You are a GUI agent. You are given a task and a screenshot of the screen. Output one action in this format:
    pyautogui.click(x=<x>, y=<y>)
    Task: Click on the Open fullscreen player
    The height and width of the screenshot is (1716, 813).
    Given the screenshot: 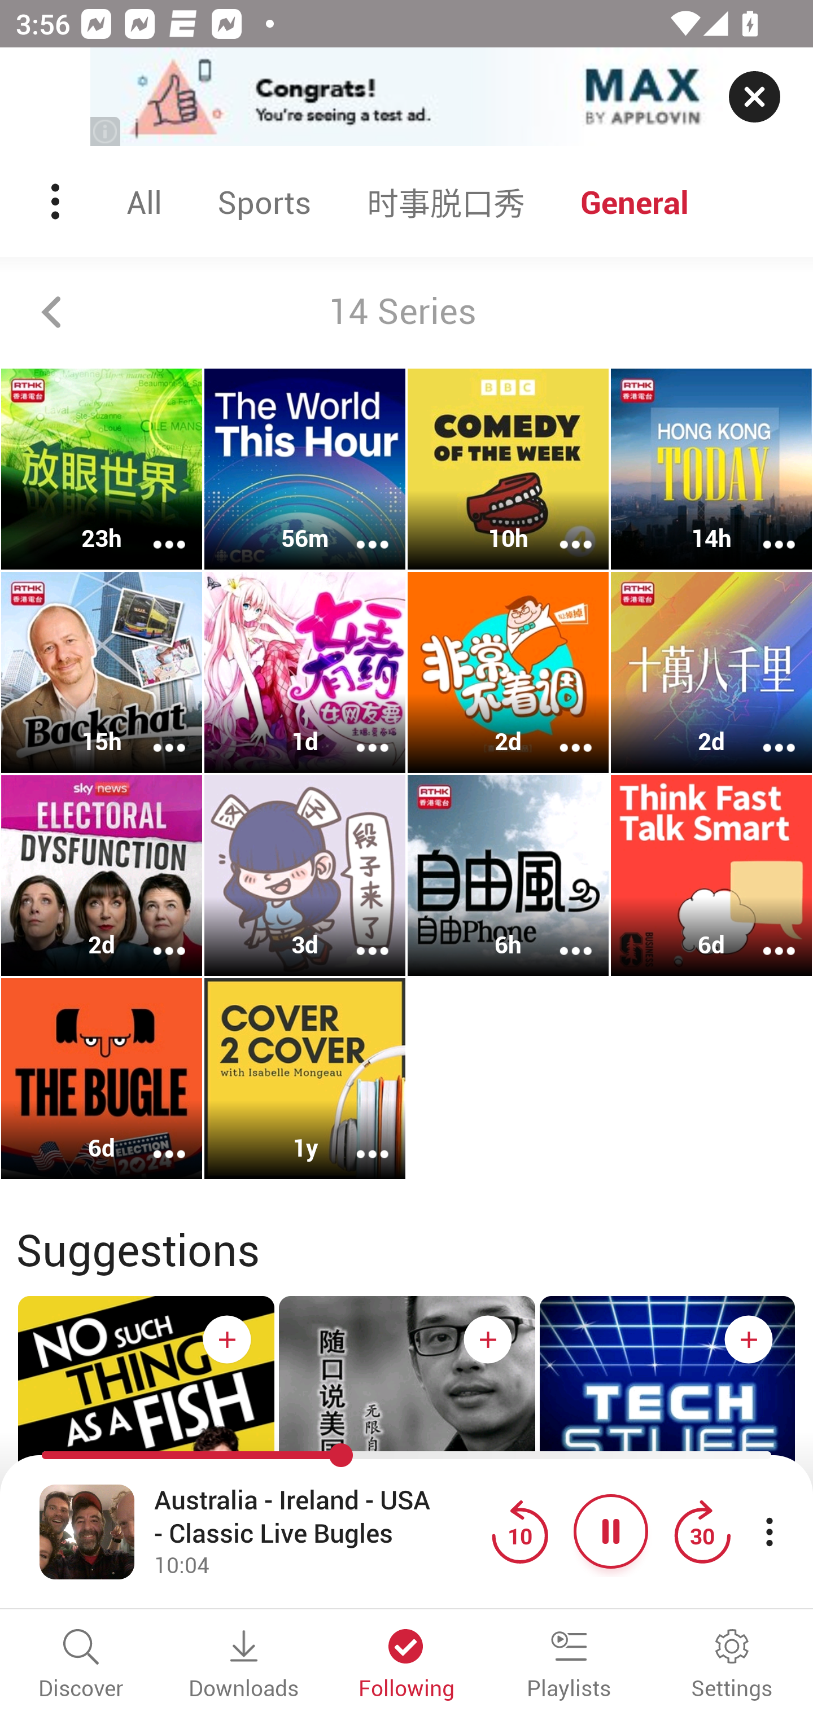 What is the action you would take?
    pyautogui.click(x=87, y=1531)
    